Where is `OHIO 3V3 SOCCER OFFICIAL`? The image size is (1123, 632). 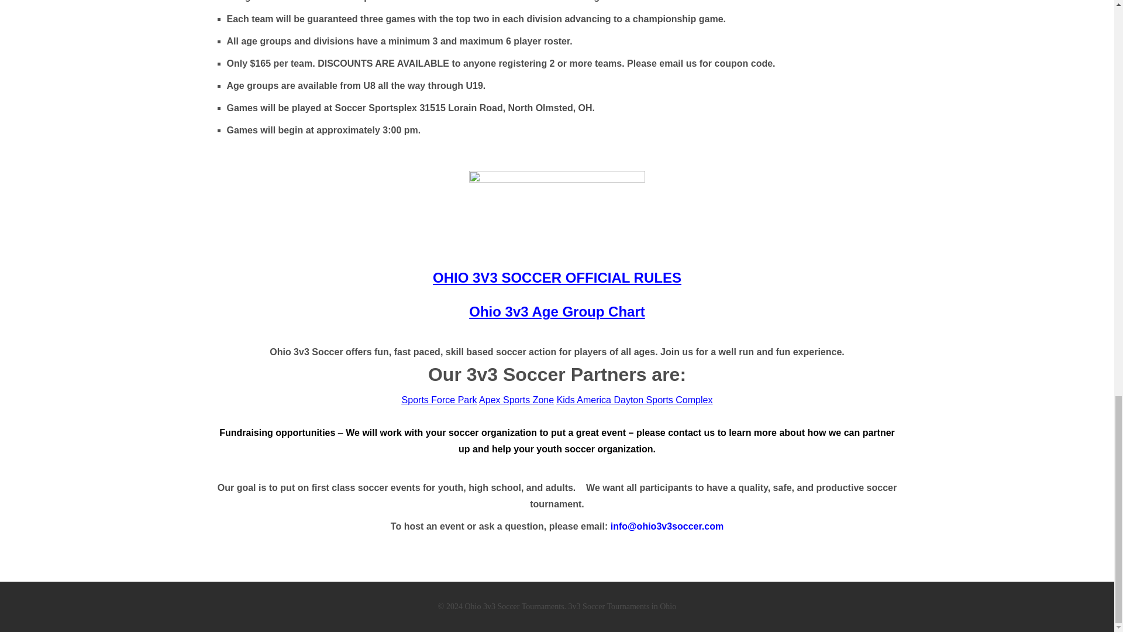 OHIO 3V3 SOCCER OFFICIAL is located at coordinates (531, 277).